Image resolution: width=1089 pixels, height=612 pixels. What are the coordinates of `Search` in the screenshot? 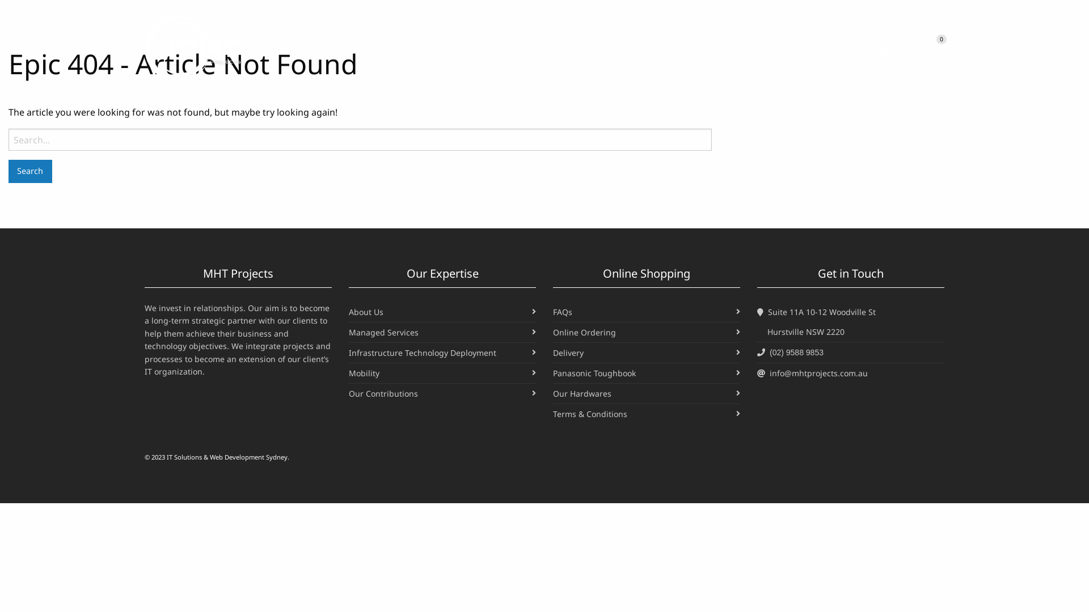 It's located at (31, 171).